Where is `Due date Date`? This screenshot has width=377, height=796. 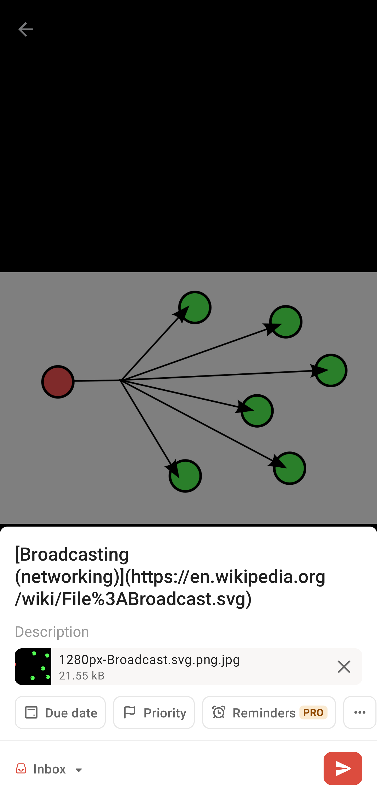
Due date Date is located at coordinates (60, 712).